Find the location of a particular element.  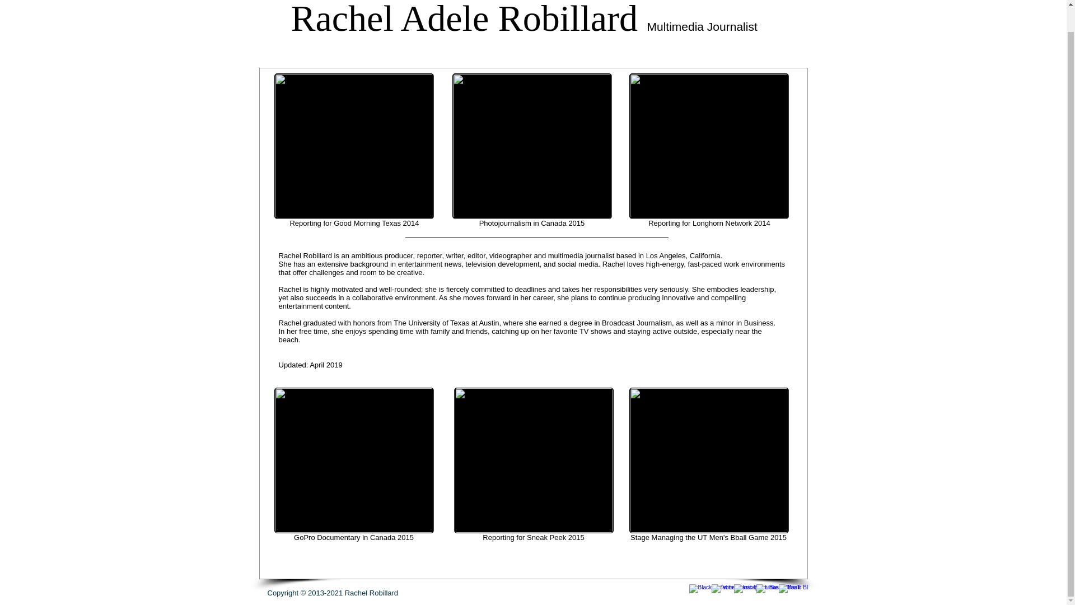

FullSizeRender.jpg is located at coordinates (709, 146).